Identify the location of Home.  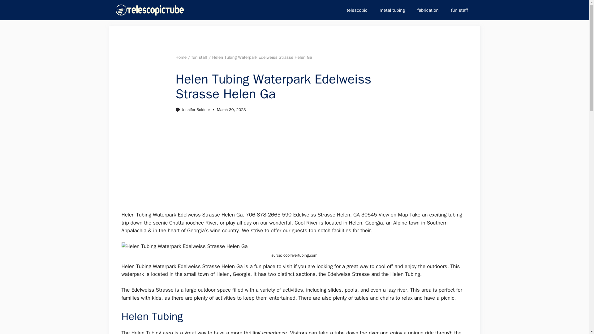
(181, 58).